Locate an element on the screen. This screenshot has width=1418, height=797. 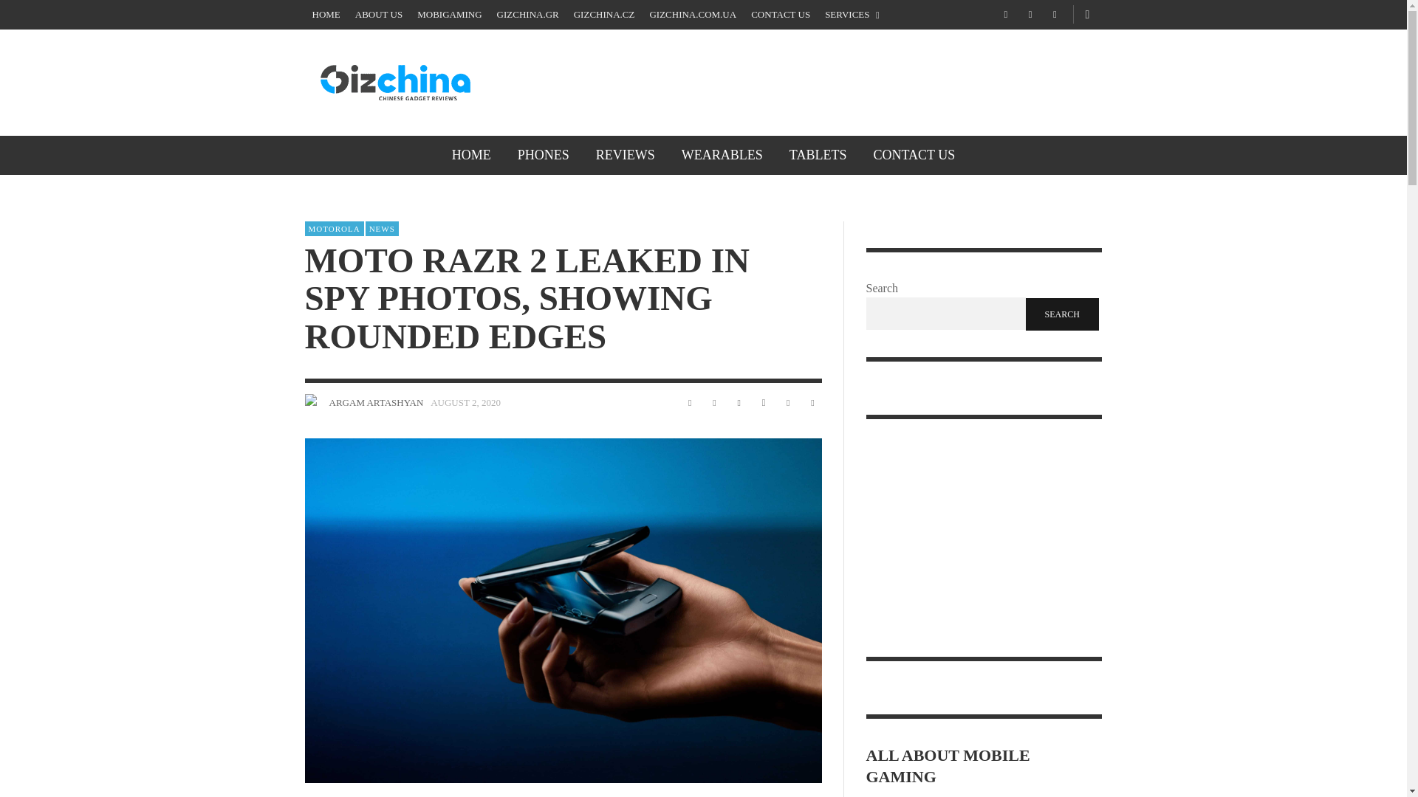
GIZCHINA.COM.UA is located at coordinates (693, 15).